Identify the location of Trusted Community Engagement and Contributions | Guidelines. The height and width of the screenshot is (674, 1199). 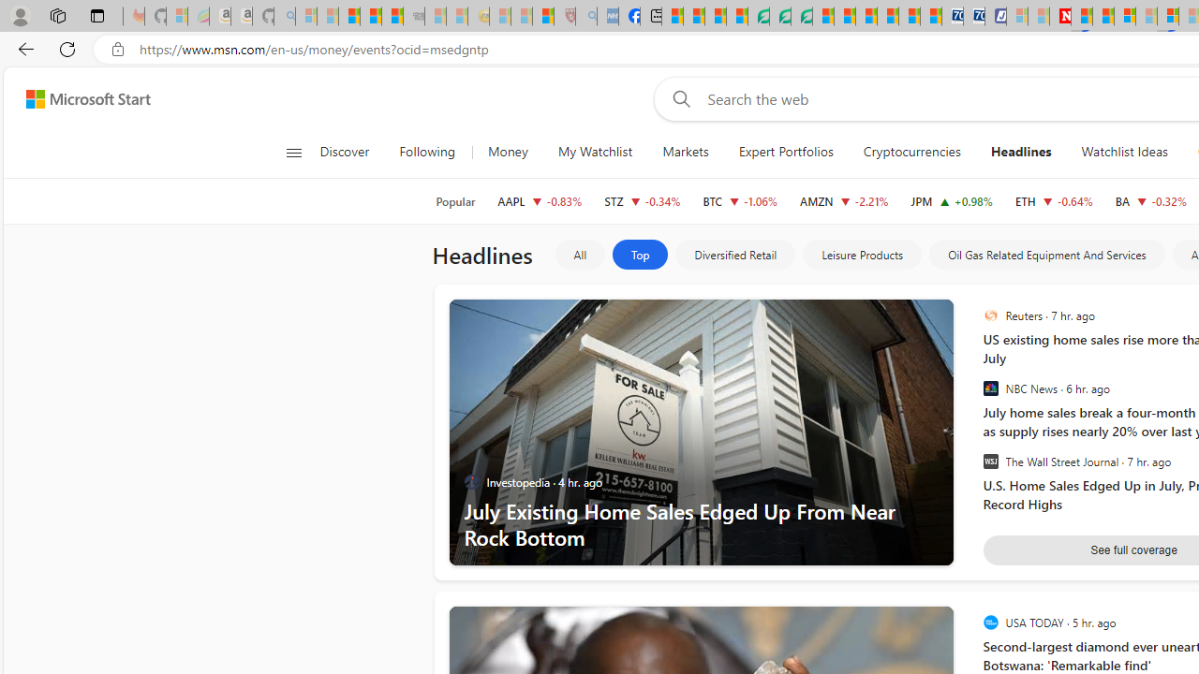
(1082, 17).